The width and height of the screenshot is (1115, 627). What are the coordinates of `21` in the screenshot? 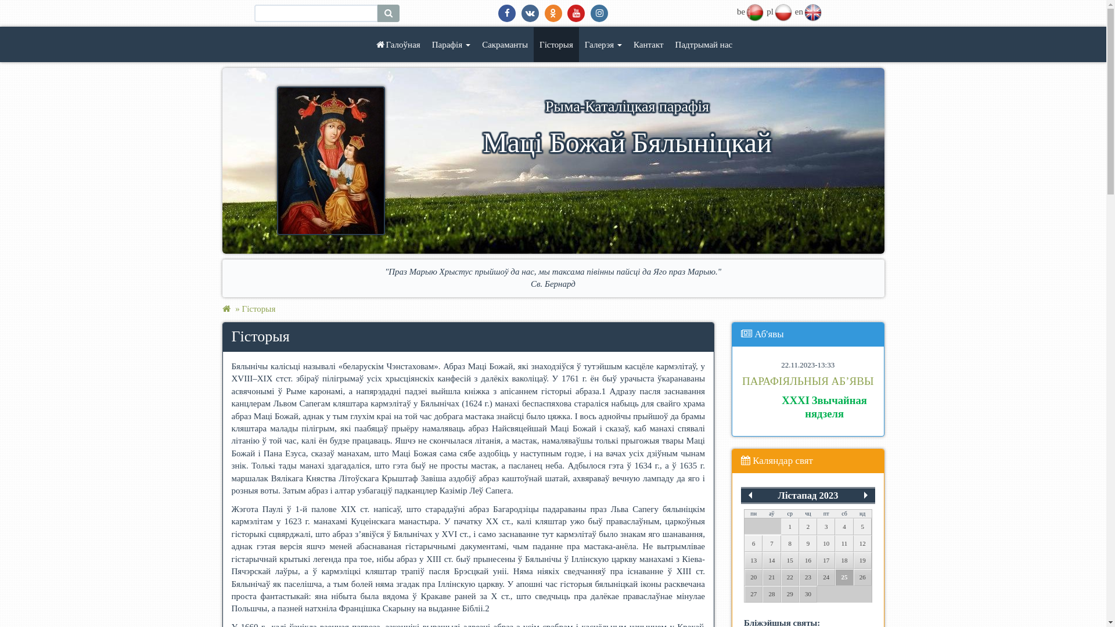 It's located at (771, 577).